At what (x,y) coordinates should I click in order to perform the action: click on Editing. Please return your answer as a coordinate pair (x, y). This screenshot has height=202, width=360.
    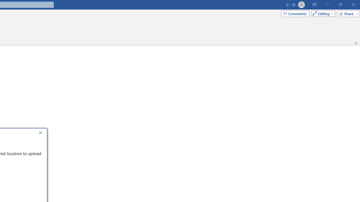
    Looking at the image, I should click on (322, 13).